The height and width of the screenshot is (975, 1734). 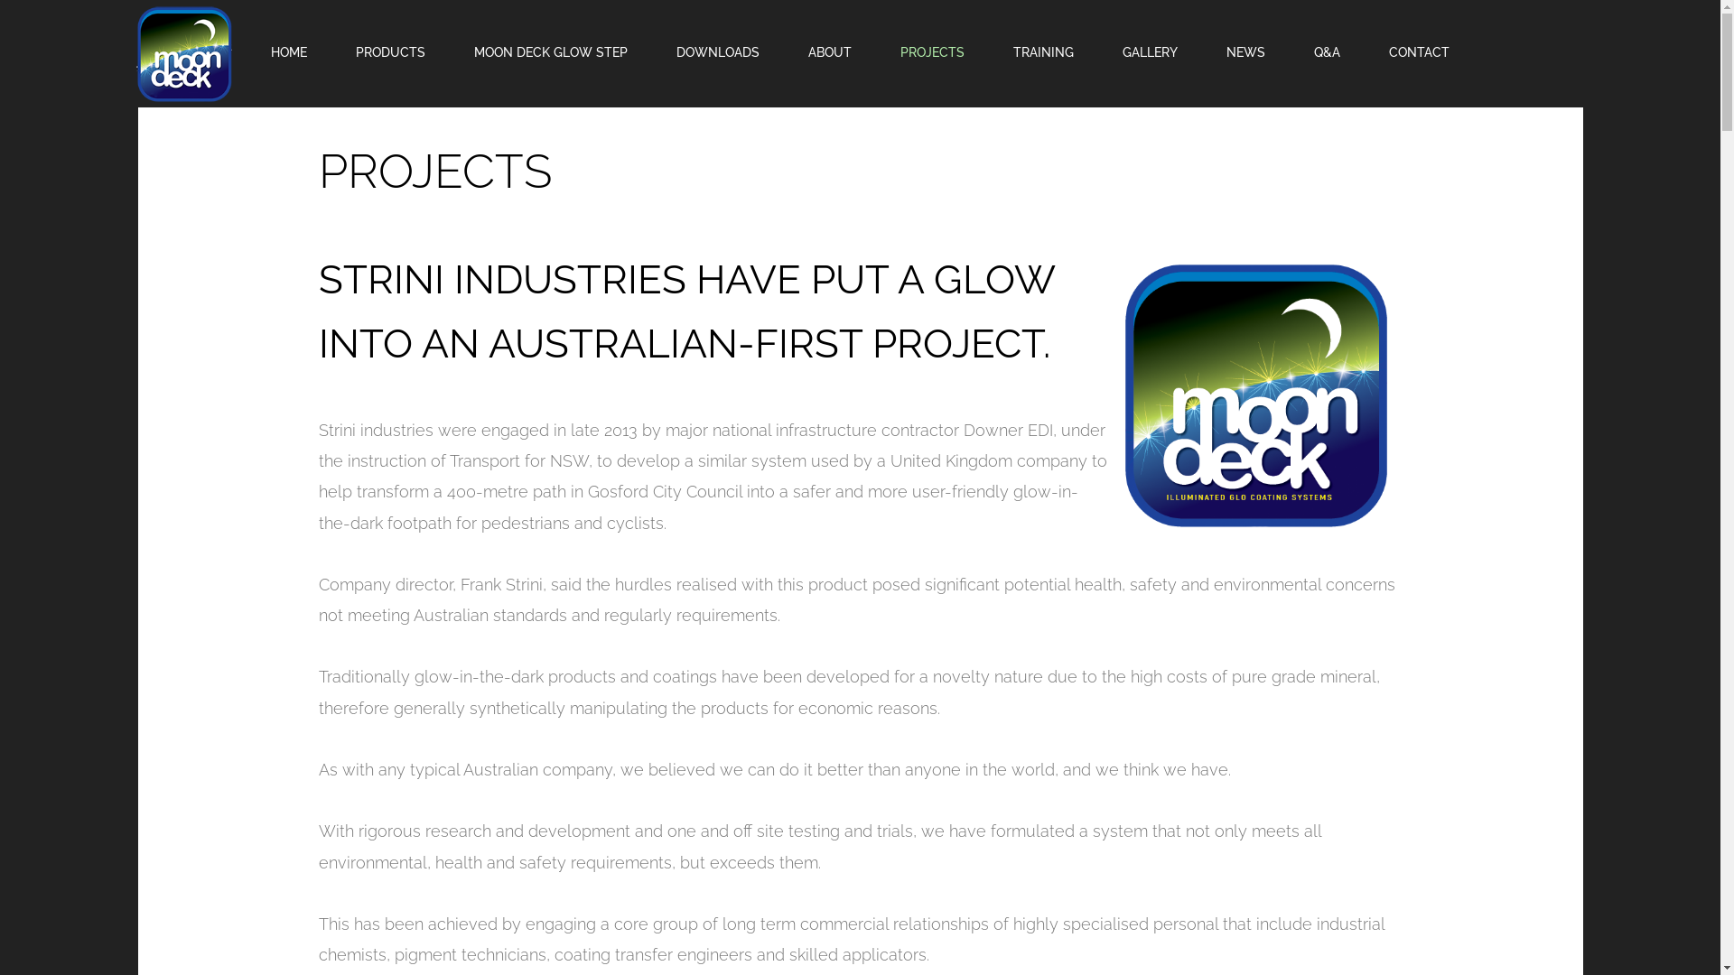 I want to click on HOME, so click(x=289, y=52).